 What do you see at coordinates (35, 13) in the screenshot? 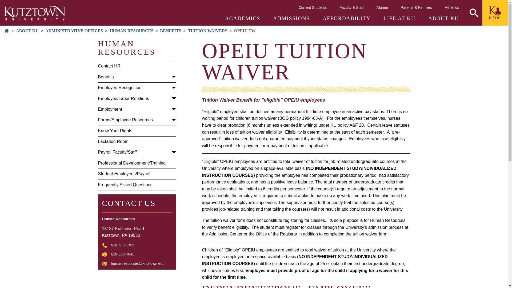
I see `Home` at bounding box center [35, 13].